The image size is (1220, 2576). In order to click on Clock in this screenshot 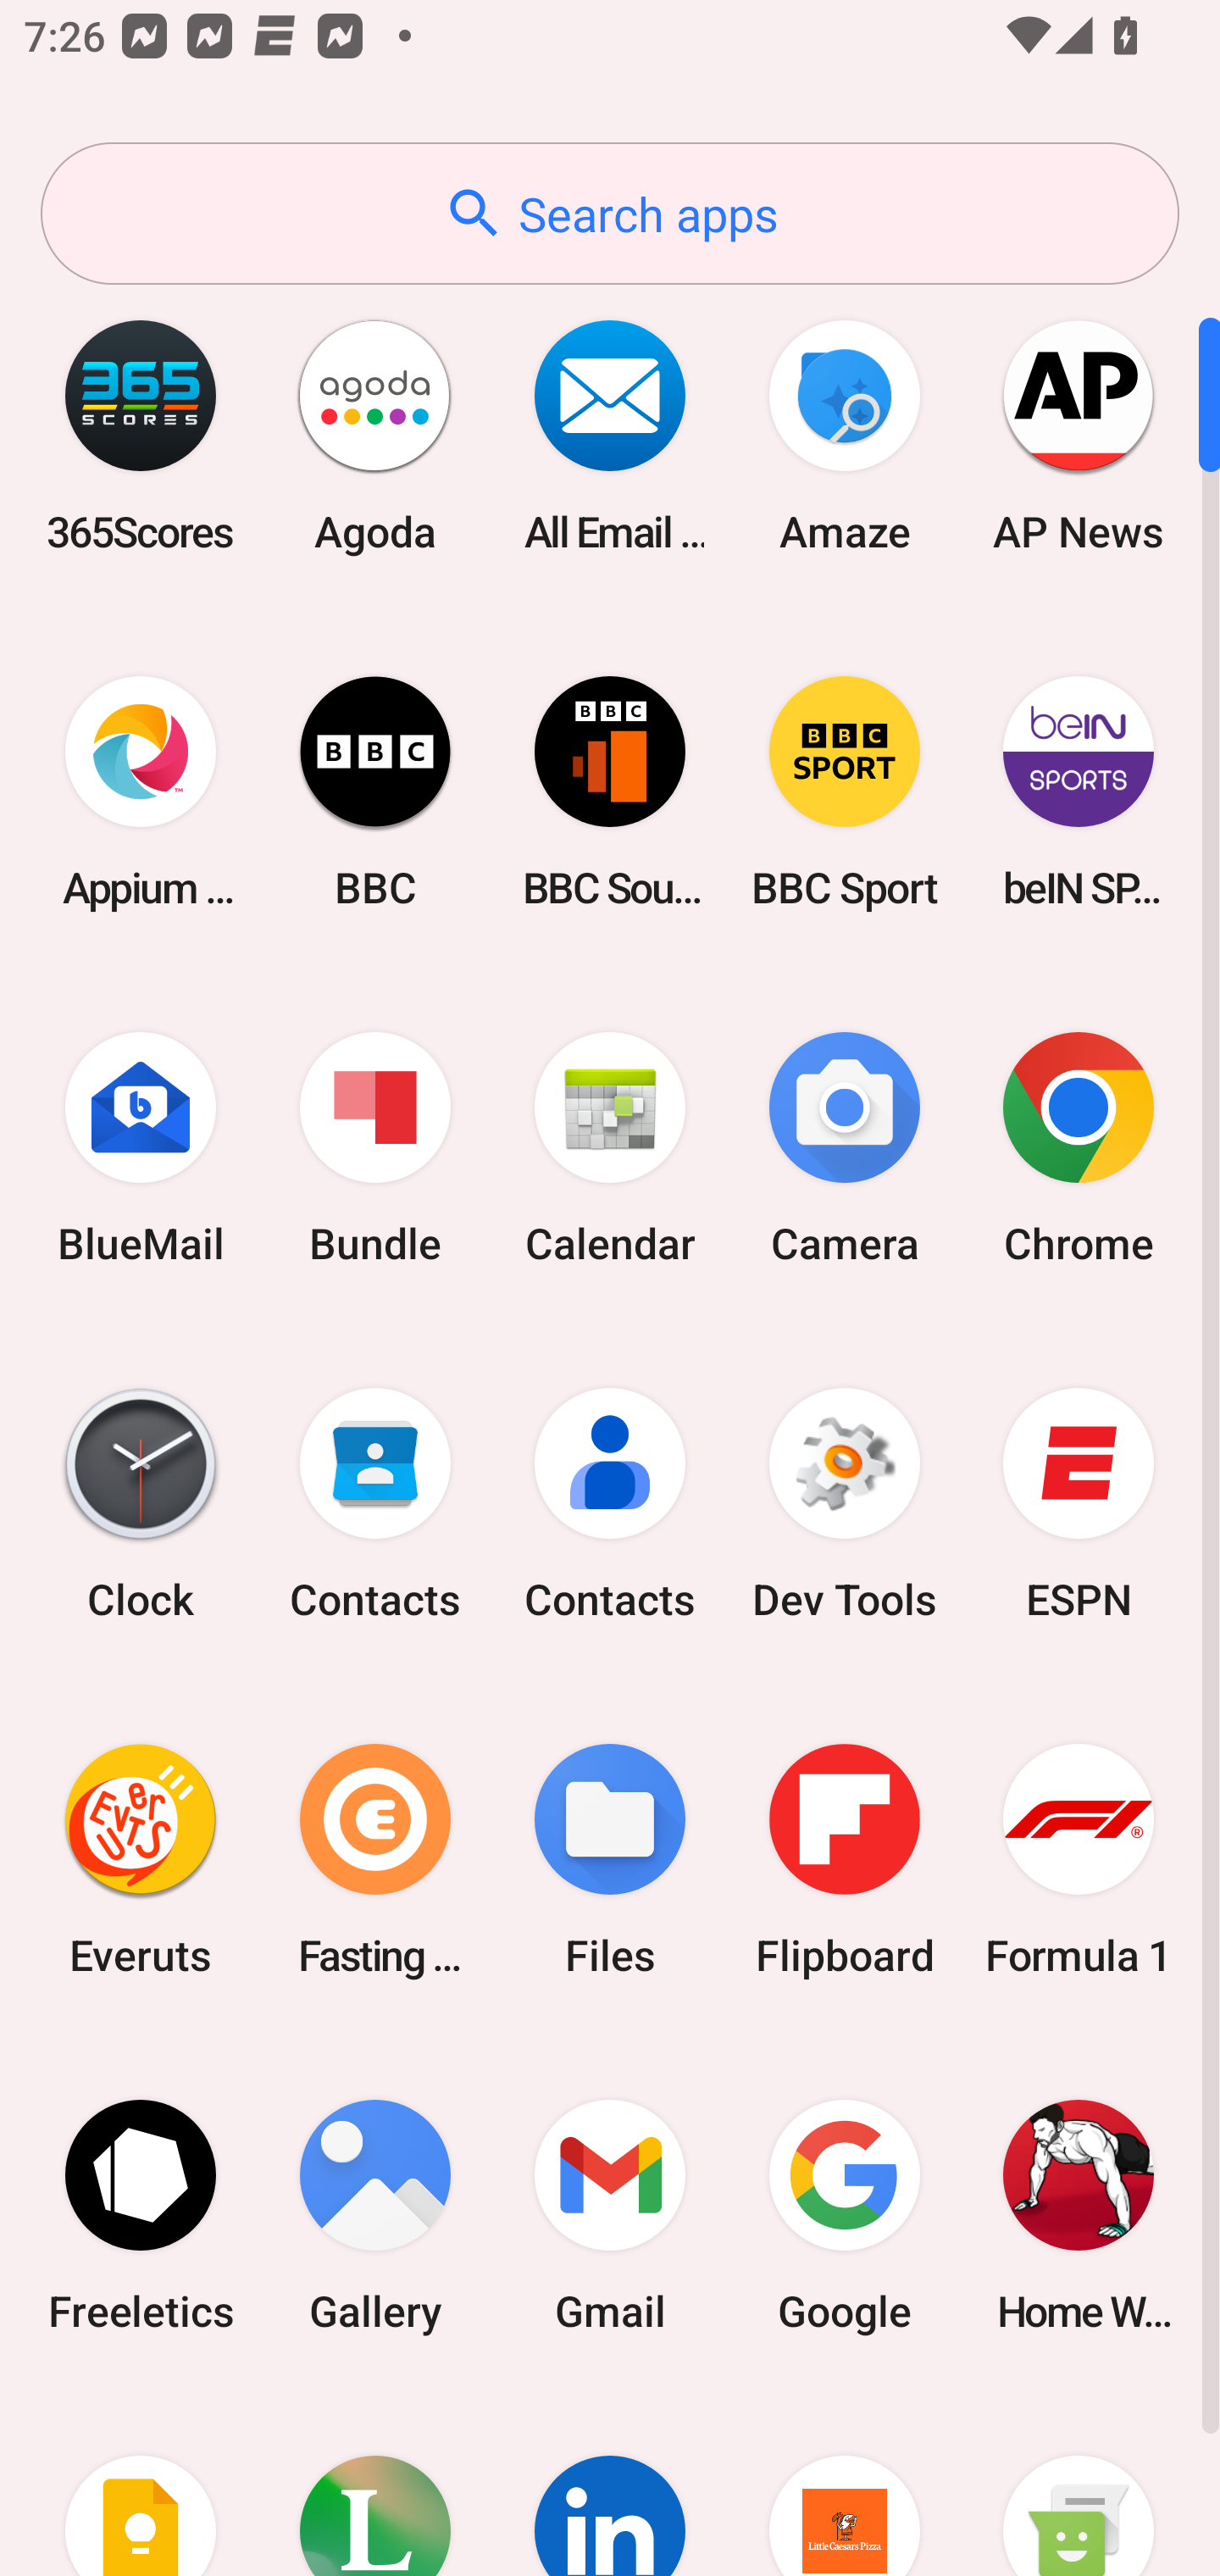, I will do `click(141, 1504)`.